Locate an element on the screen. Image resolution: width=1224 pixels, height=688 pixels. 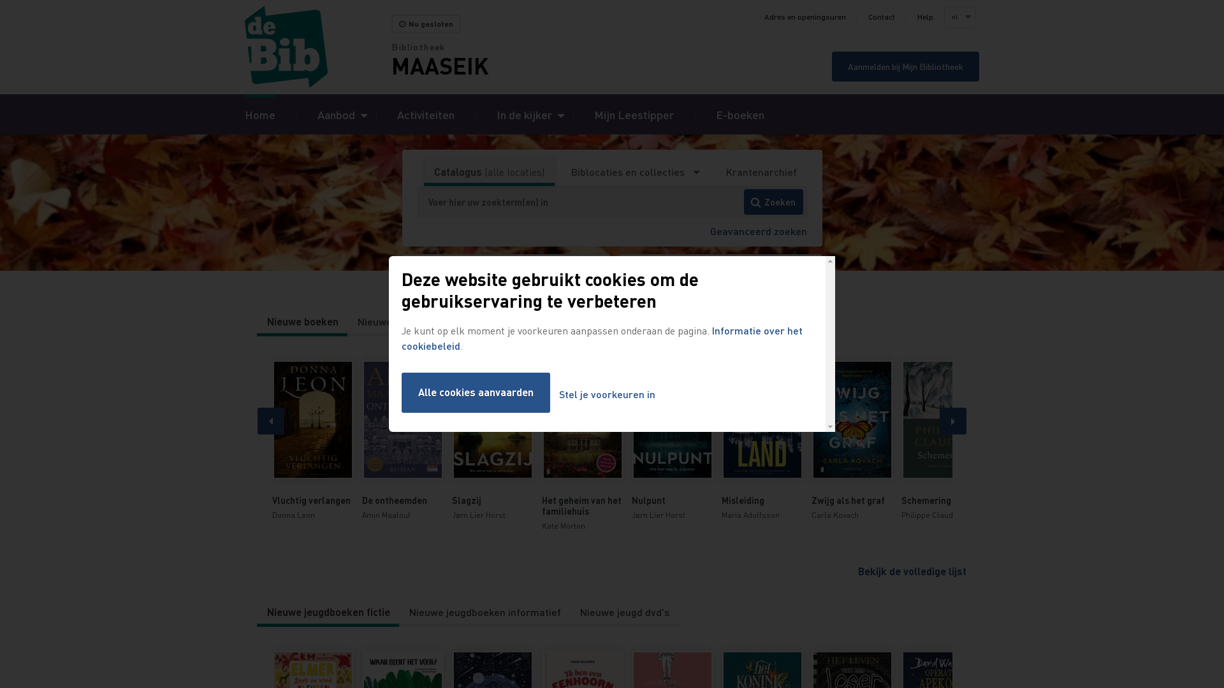
Contact is located at coordinates (882, 17).